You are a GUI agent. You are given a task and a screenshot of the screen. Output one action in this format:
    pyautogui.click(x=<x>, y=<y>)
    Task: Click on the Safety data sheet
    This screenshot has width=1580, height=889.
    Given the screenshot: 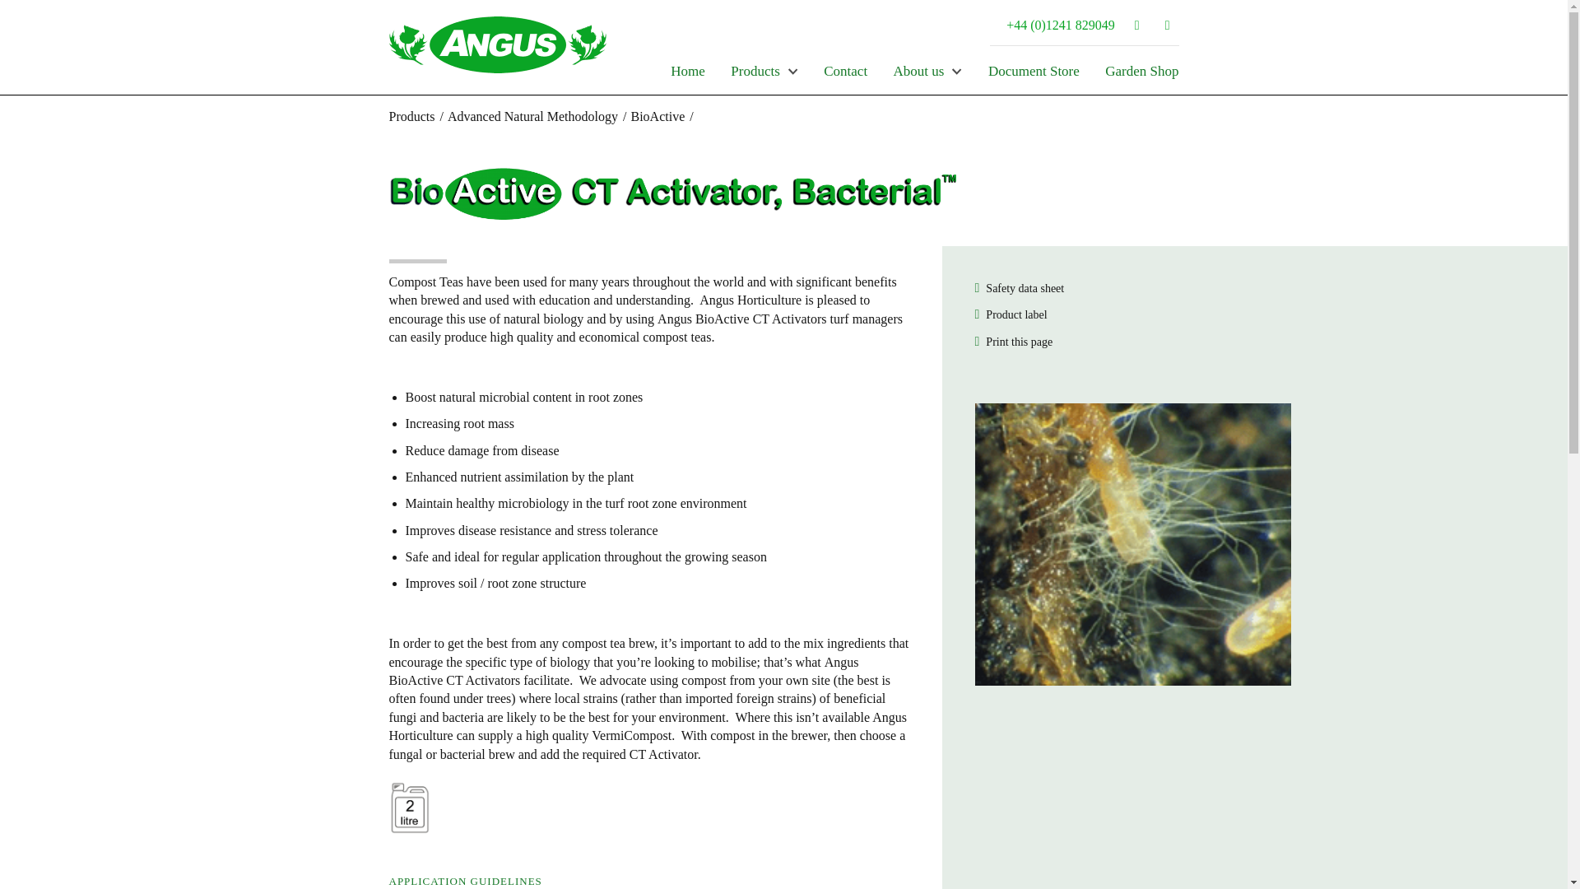 What is the action you would take?
    pyautogui.click(x=1019, y=287)
    